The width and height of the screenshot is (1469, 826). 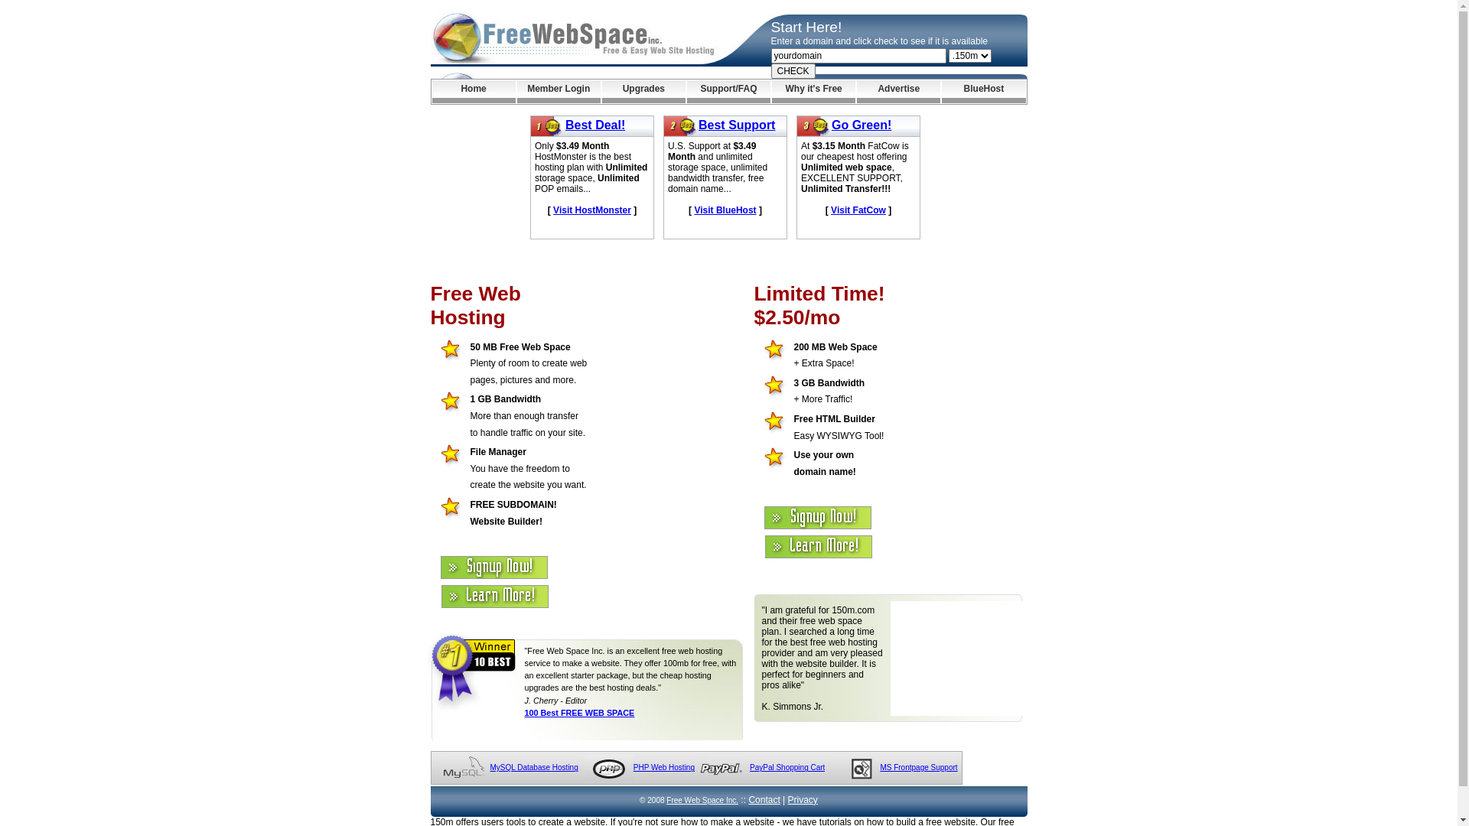 I want to click on 100 Best FREE WEB SPACE, so click(x=580, y=713).